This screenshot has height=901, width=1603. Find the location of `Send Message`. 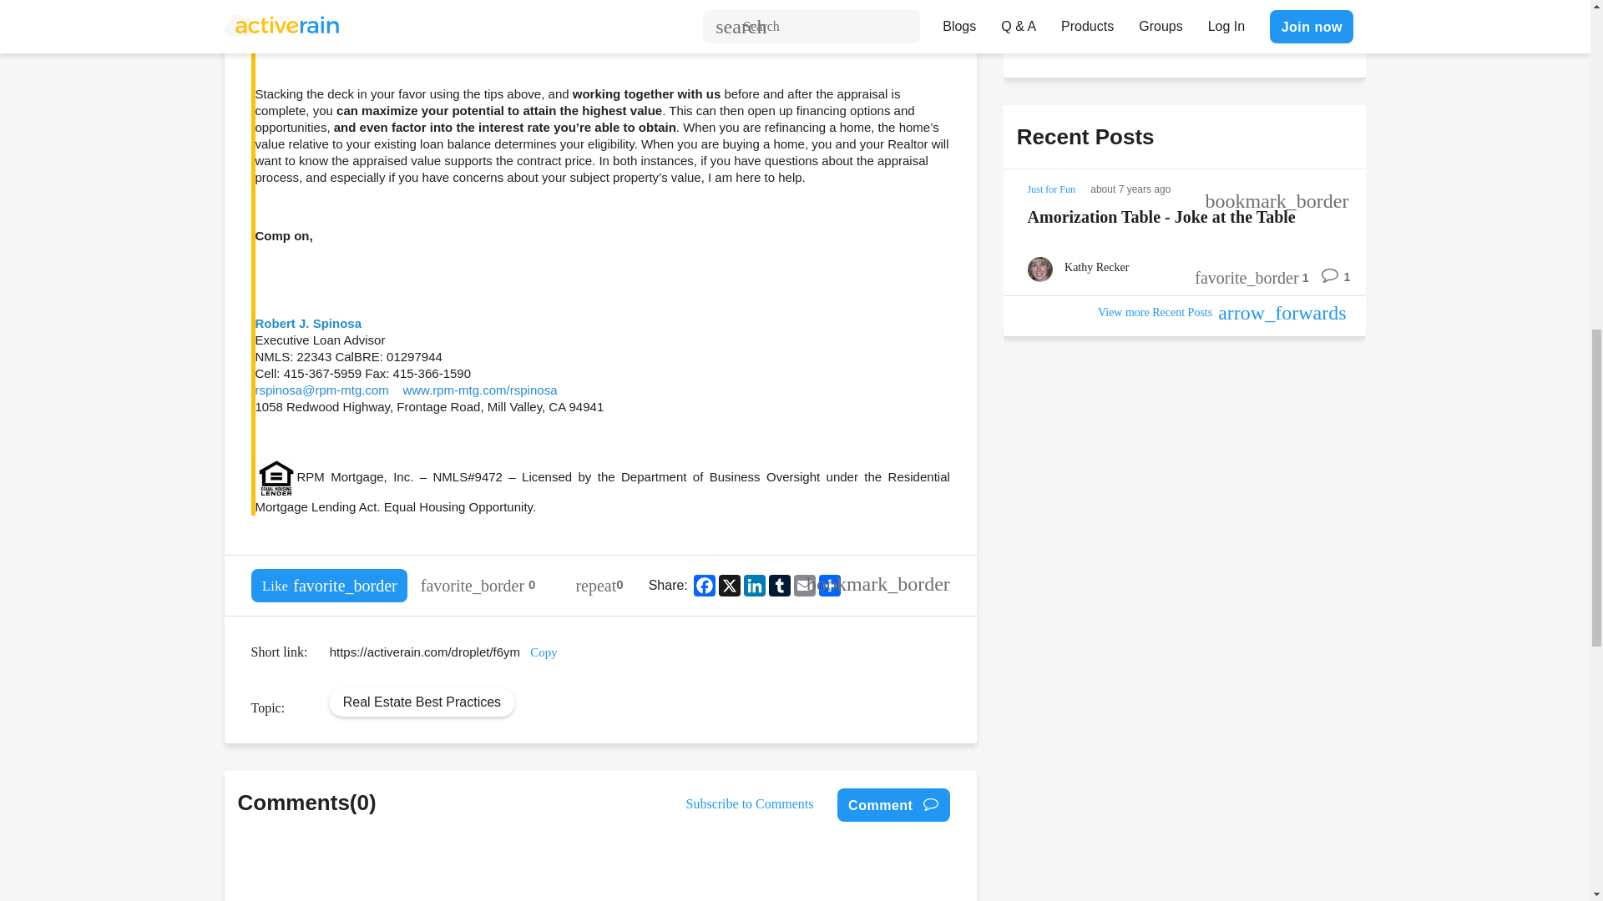

Send Message is located at coordinates (1077, 33).